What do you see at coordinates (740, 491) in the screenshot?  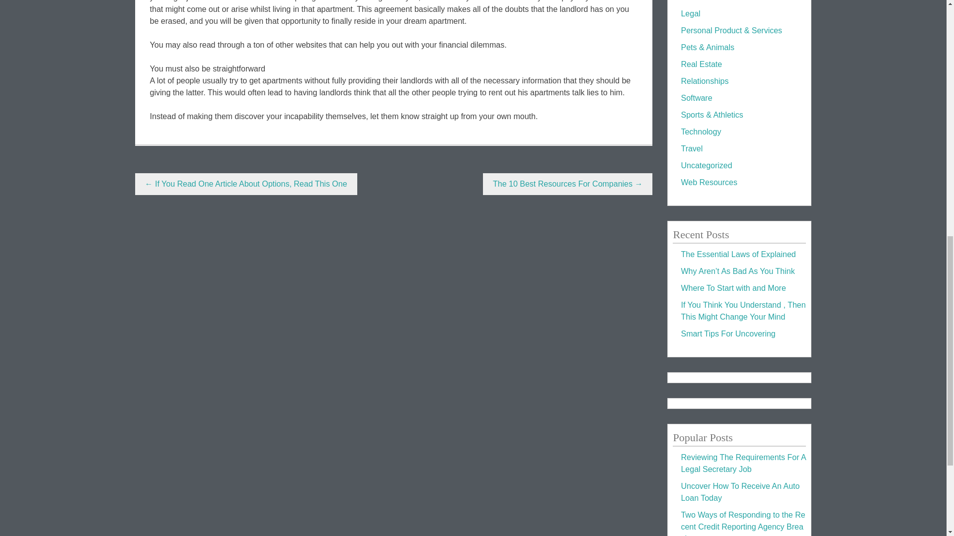 I see `Uncover How To Receive An Auto Loan Today` at bounding box center [740, 491].